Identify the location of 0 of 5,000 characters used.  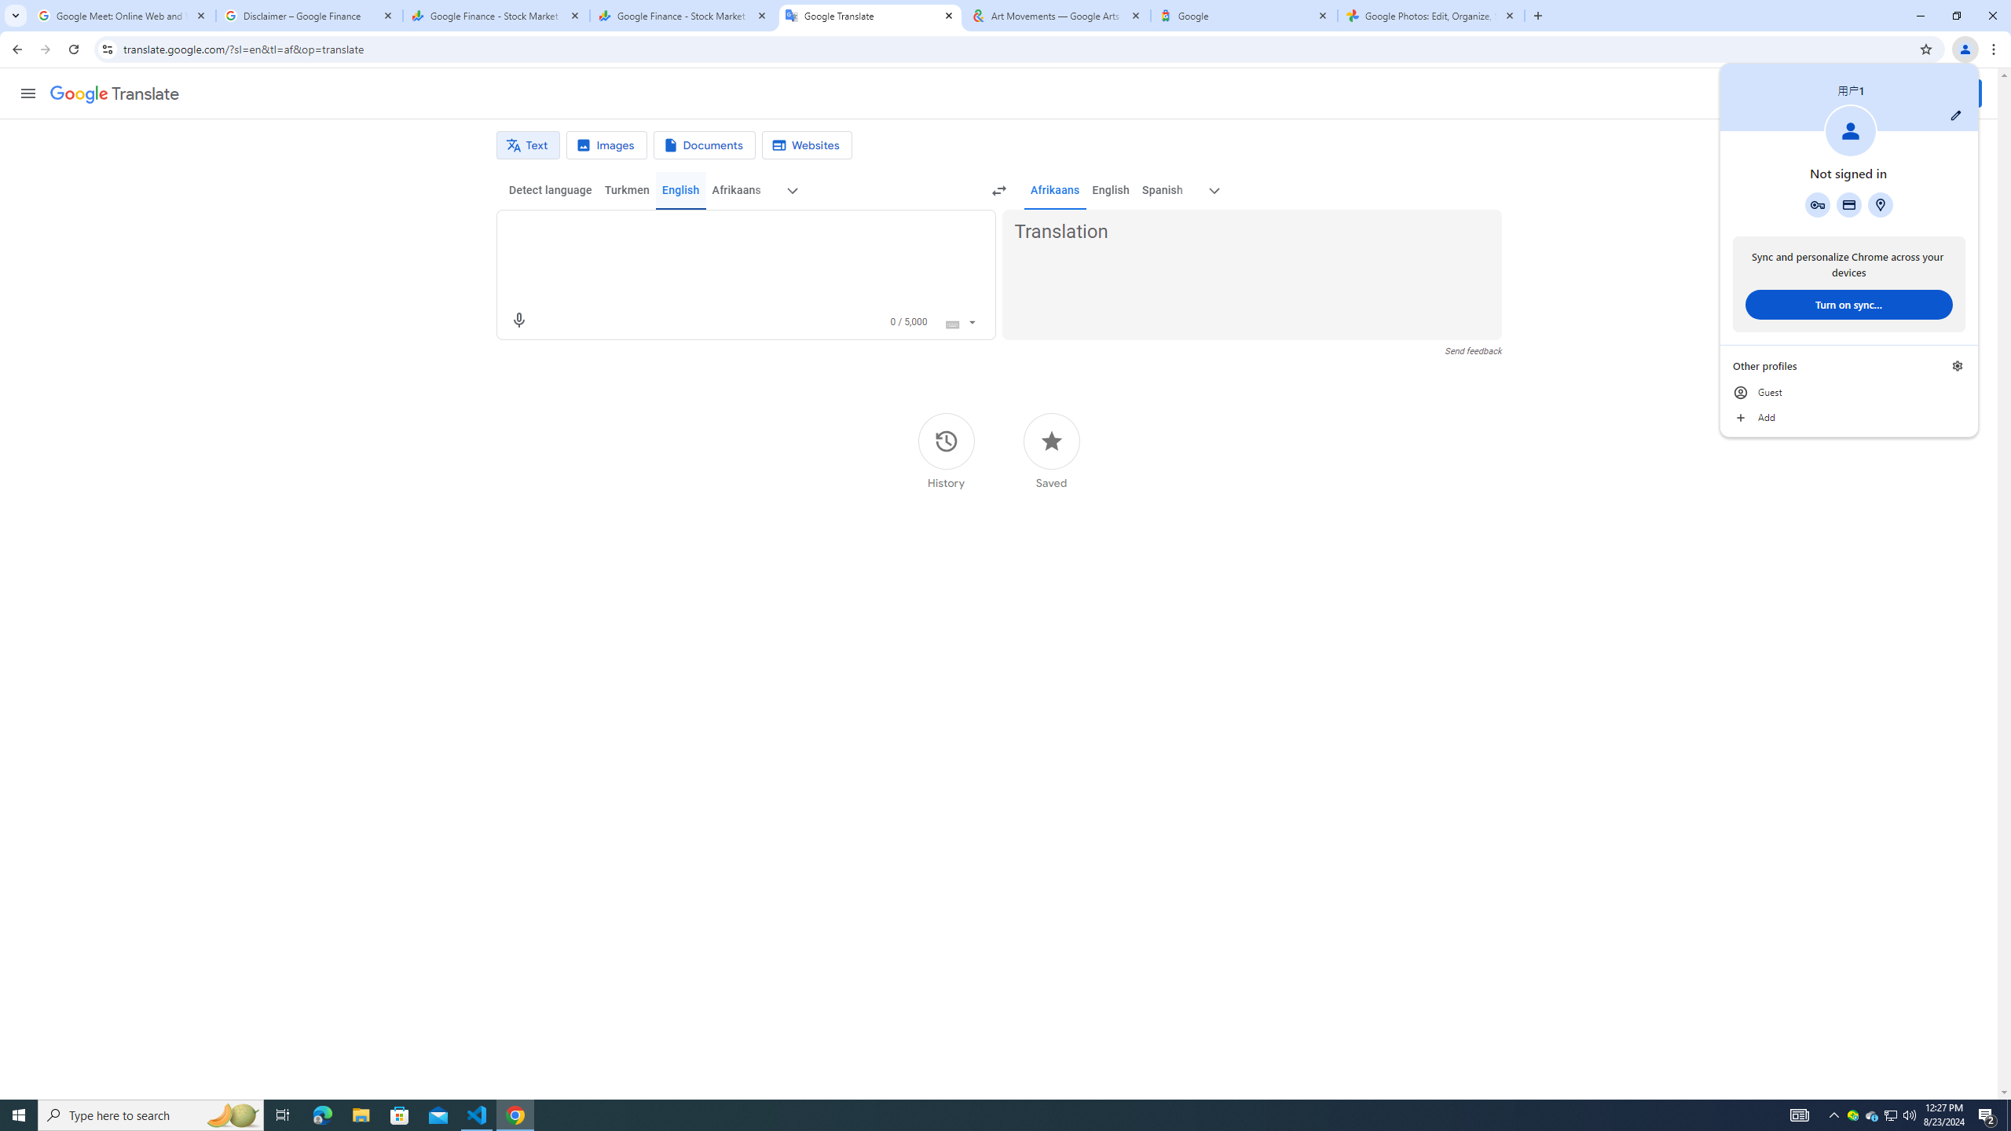
(909, 322).